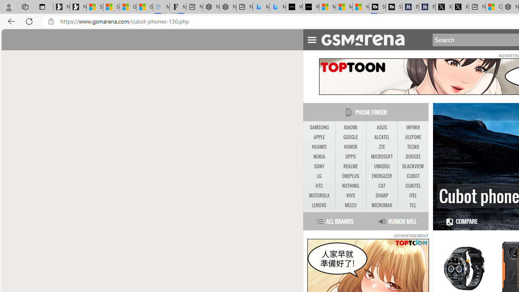 Image resolution: width=519 pixels, height=292 pixels. I want to click on CAT, so click(382, 186).